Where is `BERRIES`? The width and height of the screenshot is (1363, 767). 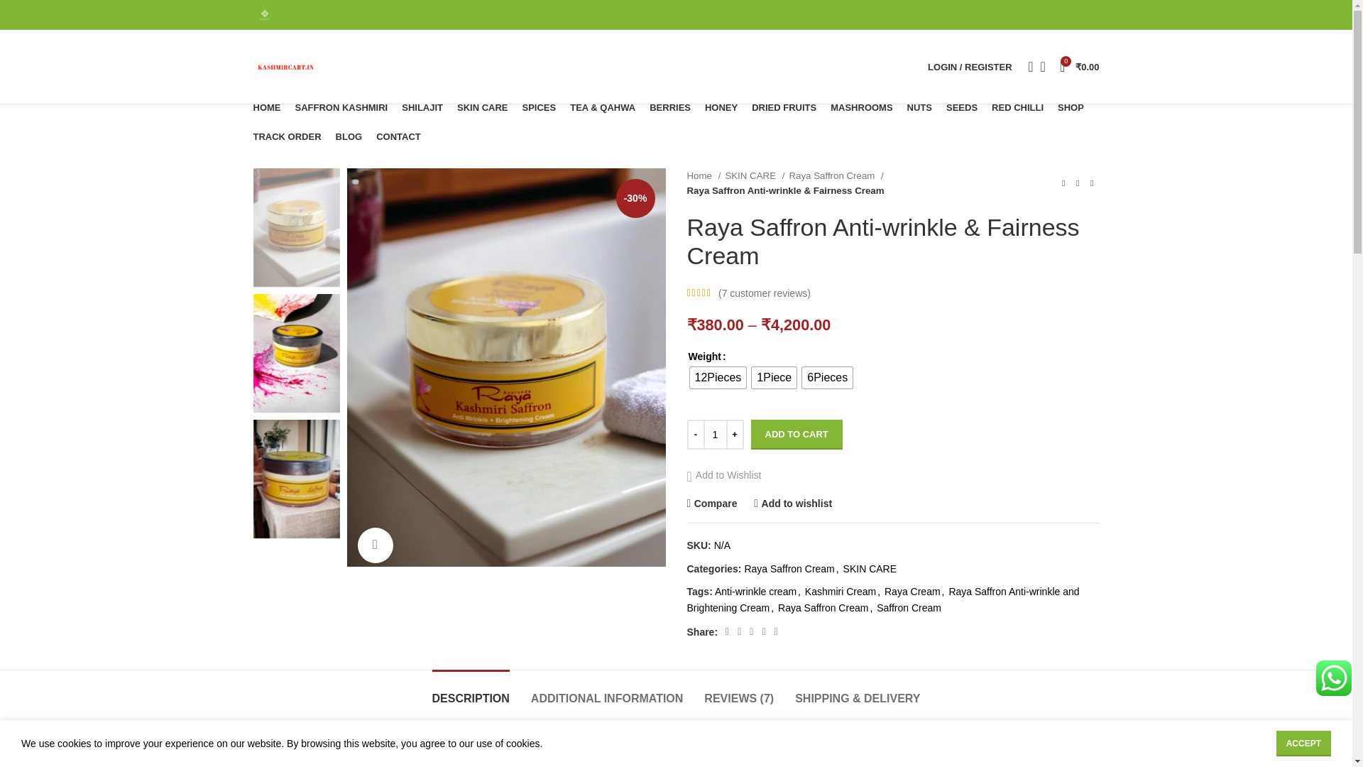 BERRIES is located at coordinates (670, 107).